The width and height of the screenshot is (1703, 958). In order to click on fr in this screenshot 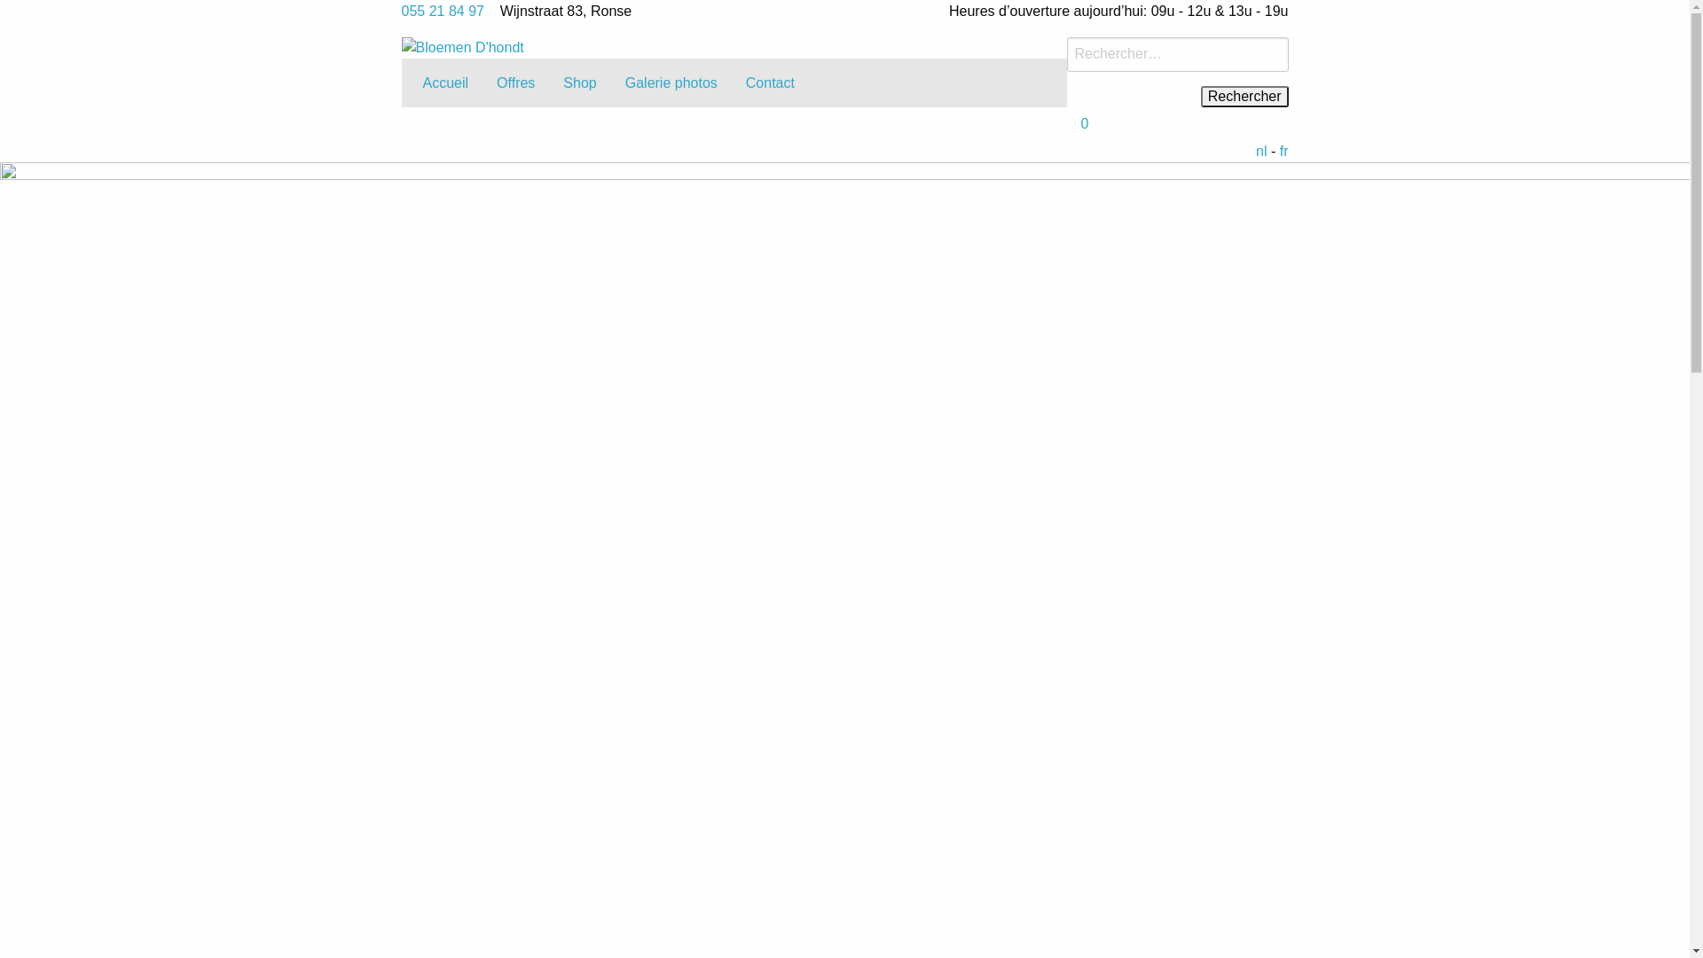, I will do `click(1284, 151)`.